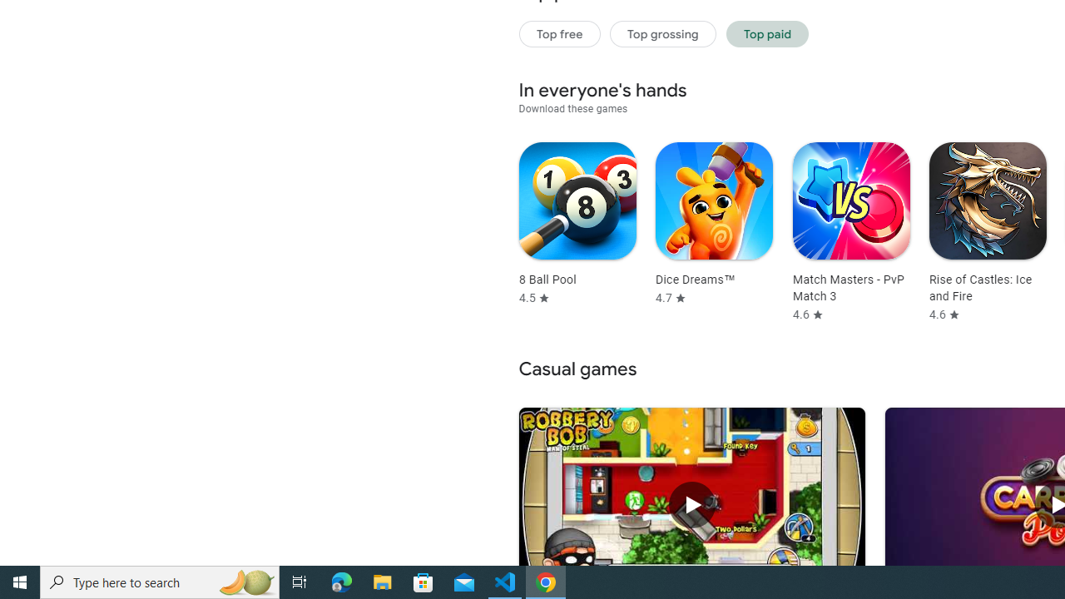 The width and height of the screenshot is (1065, 599). I want to click on Top grossing, so click(663, 33).